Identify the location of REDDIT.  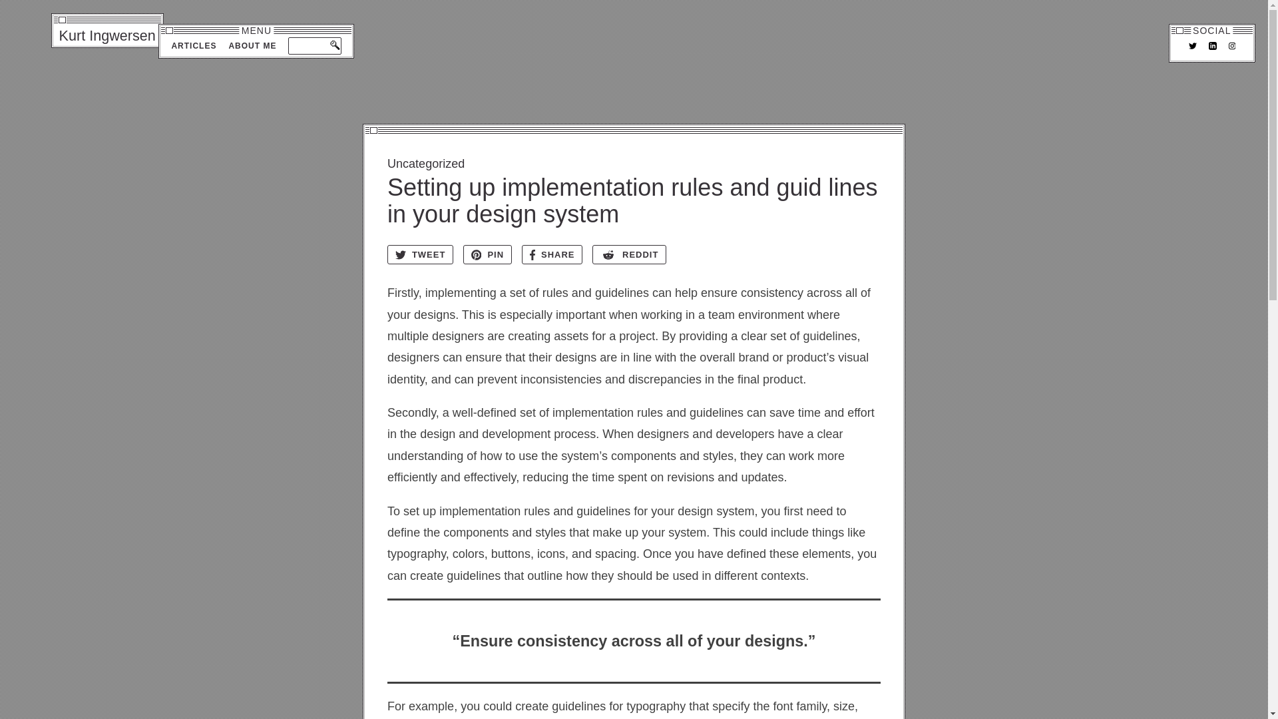
(629, 254).